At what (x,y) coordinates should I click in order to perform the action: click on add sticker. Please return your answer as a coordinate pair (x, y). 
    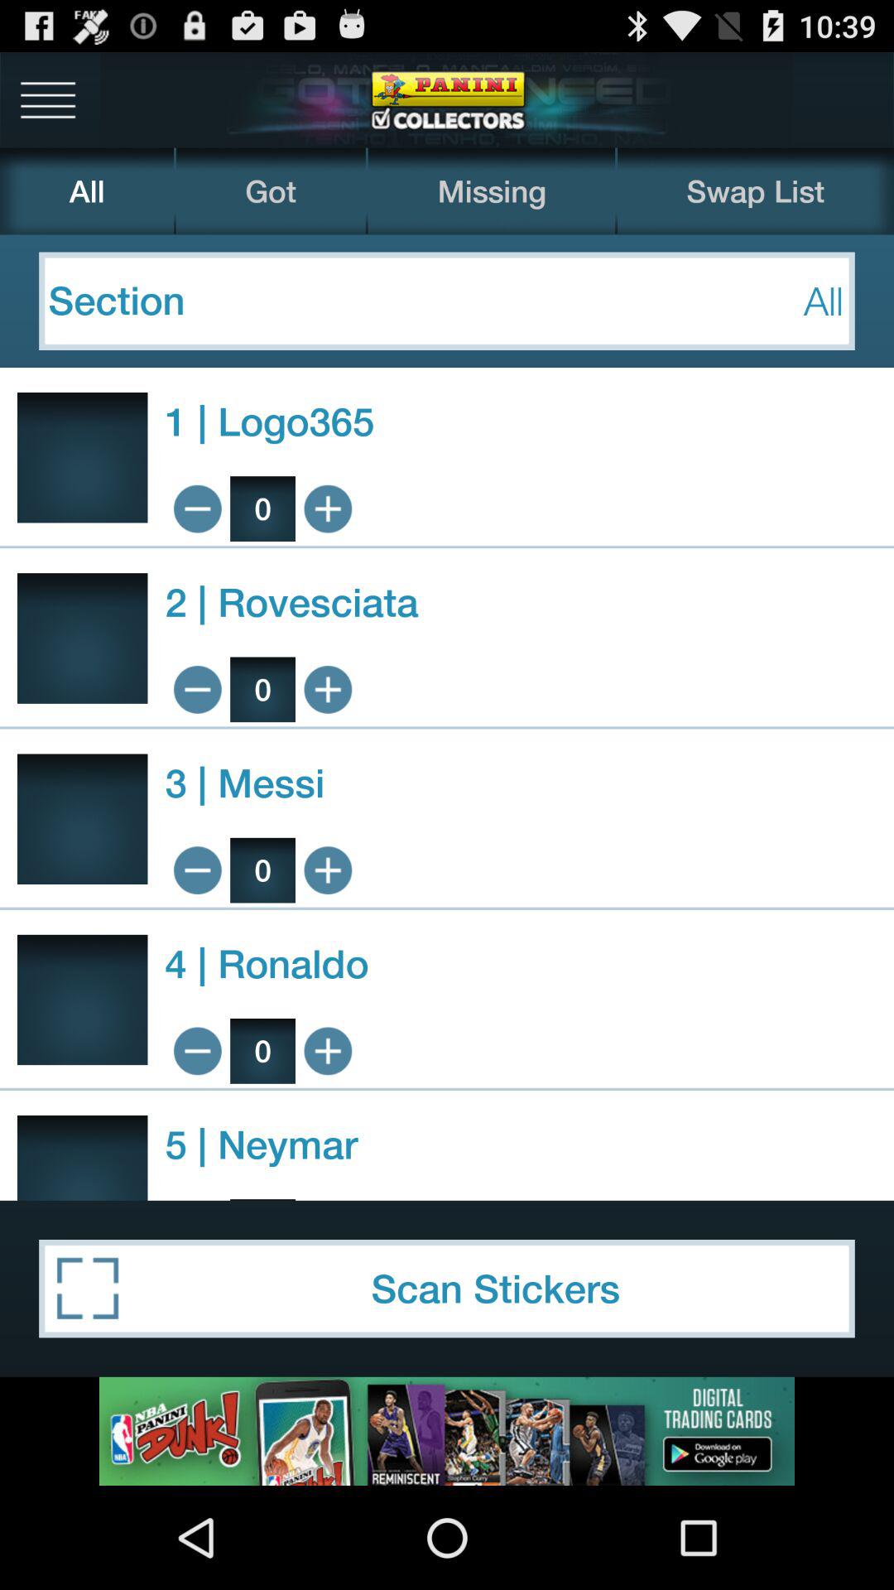
    Looking at the image, I should click on (328, 689).